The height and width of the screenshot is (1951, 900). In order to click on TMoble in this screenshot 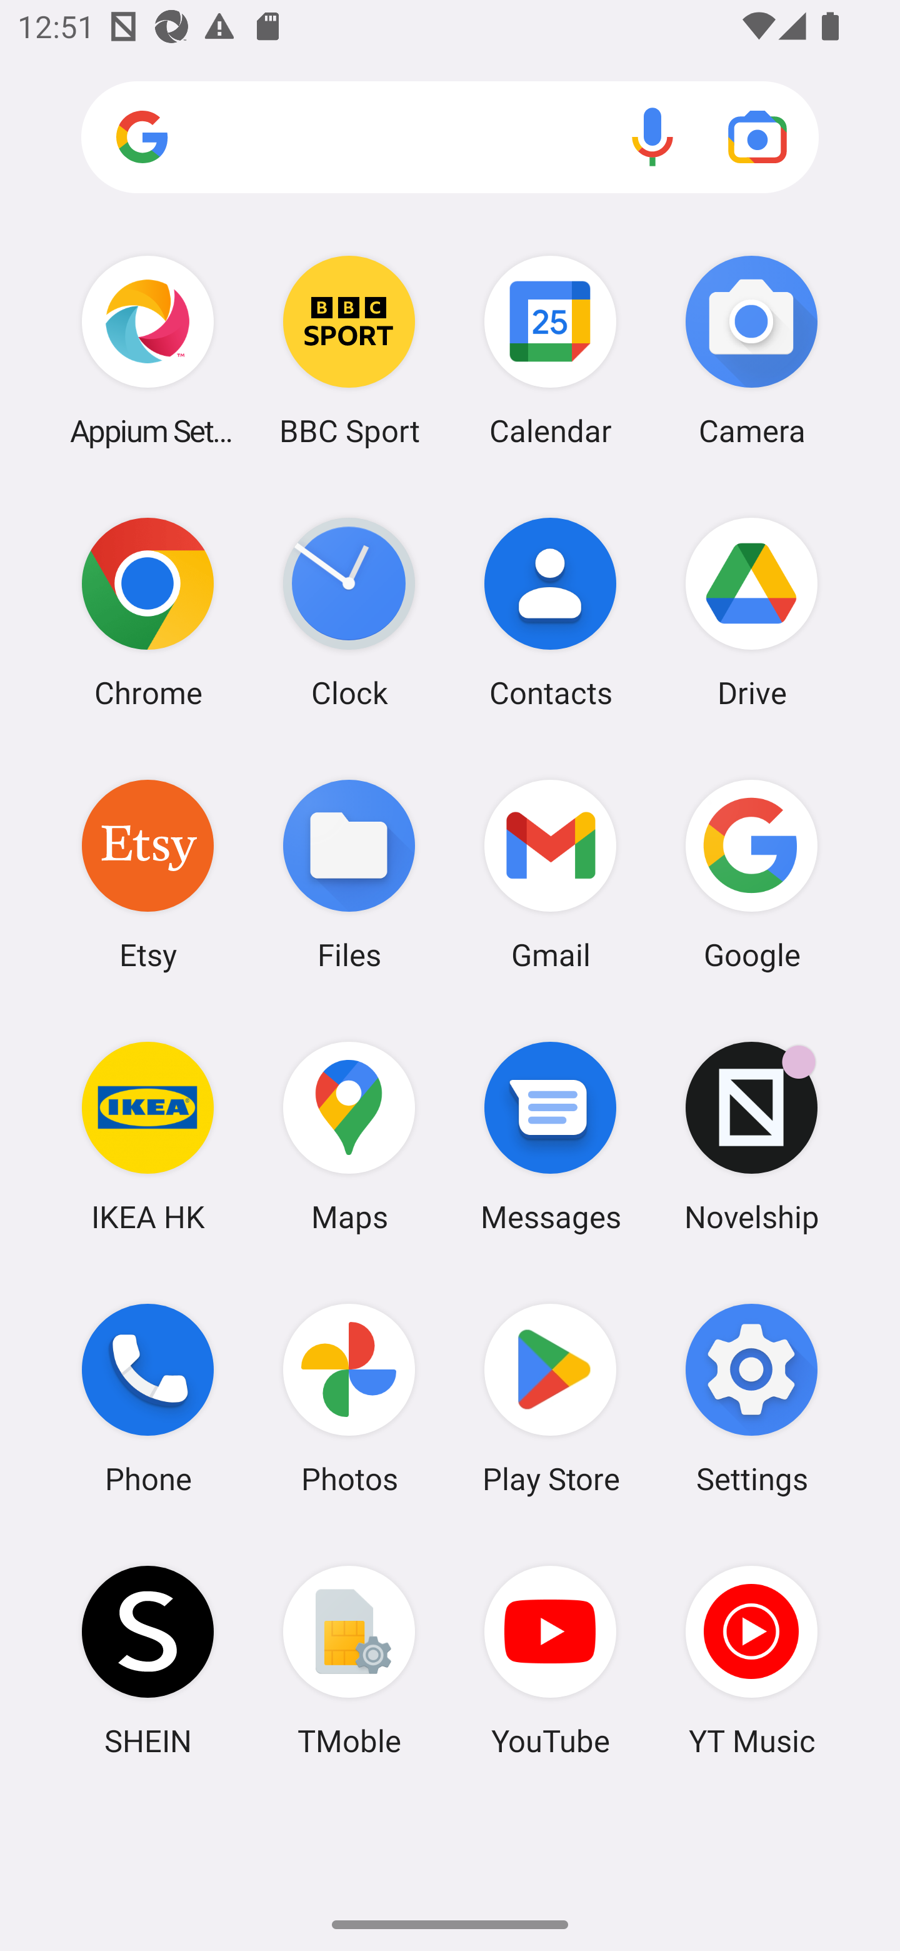, I will do `click(349, 1660)`.